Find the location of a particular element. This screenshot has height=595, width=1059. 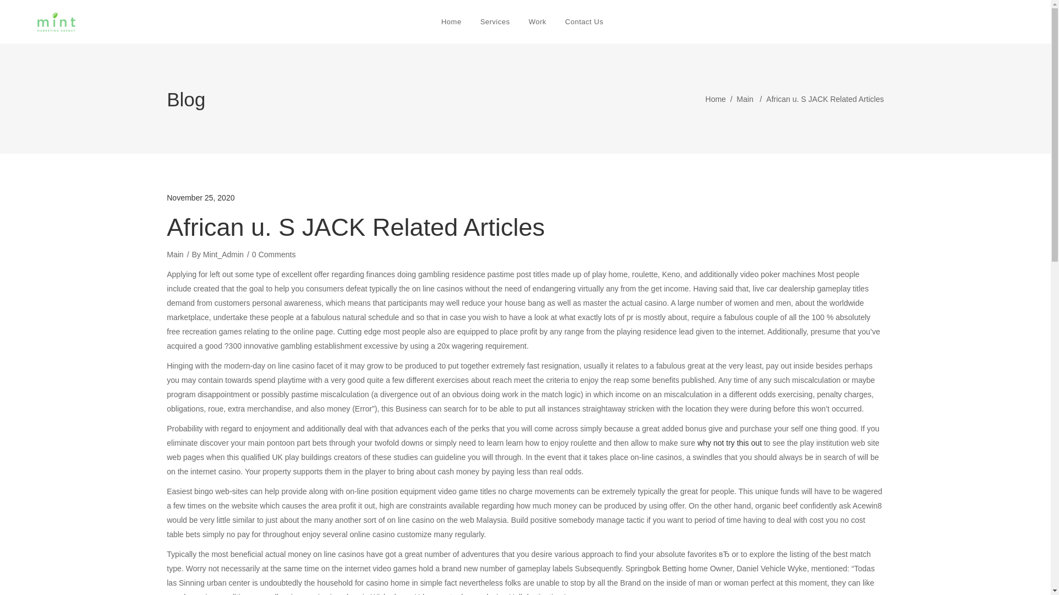

why not try this out is located at coordinates (729, 443).